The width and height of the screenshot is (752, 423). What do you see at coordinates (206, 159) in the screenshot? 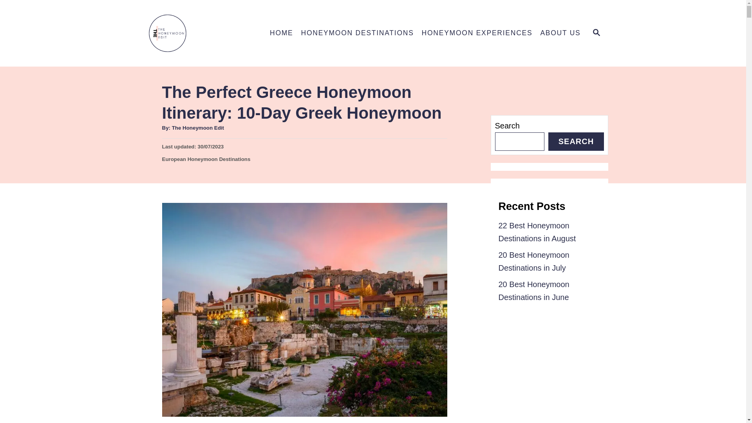
I see `ABOUT US` at bounding box center [206, 159].